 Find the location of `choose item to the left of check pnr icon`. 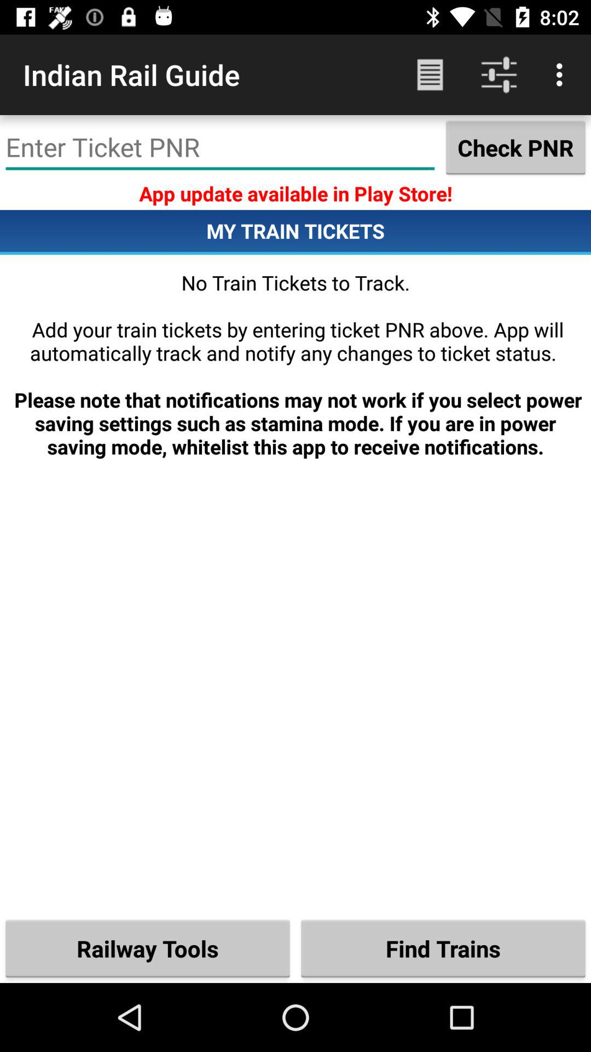

choose item to the left of check pnr icon is located at coordinates (220, 147).